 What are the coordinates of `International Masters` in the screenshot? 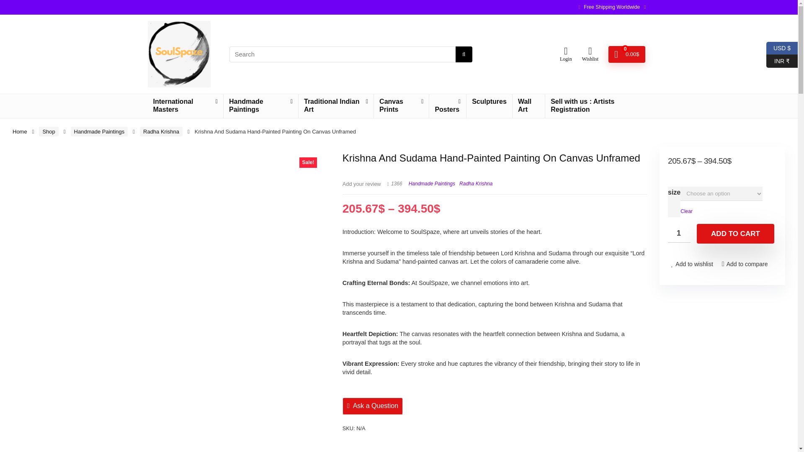 It's located at (185, 105).